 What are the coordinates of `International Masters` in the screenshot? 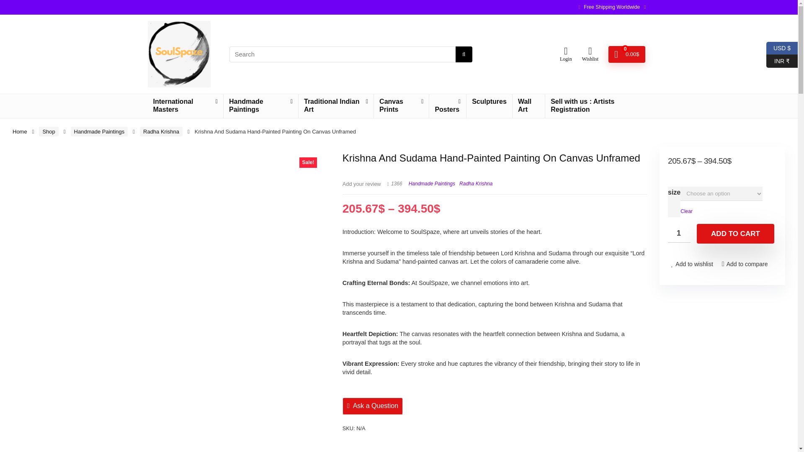 It's located at (185, 105).